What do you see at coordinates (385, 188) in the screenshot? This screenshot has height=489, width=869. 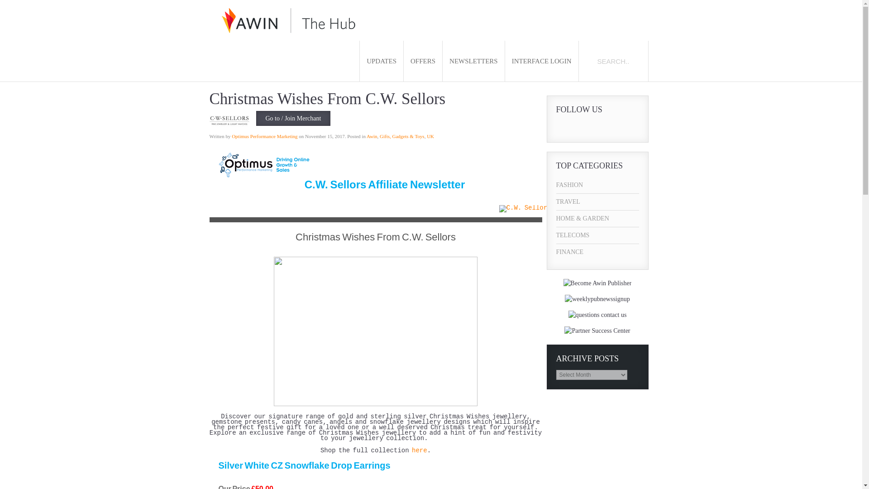 I see `C.W. Sellors Affiliate Newsletter` at bounding box center [385, 188].